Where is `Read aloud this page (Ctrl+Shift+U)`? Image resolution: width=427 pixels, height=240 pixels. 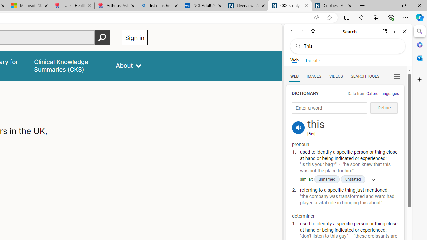
Read aloud this page (Ctrl+Shift+U) is located at coordinates (316, 18).